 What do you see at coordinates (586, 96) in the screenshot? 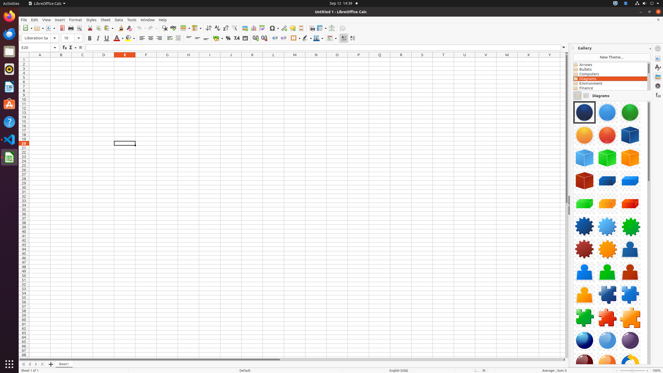
I see `Detailed View` at bounding box center [586, 96].